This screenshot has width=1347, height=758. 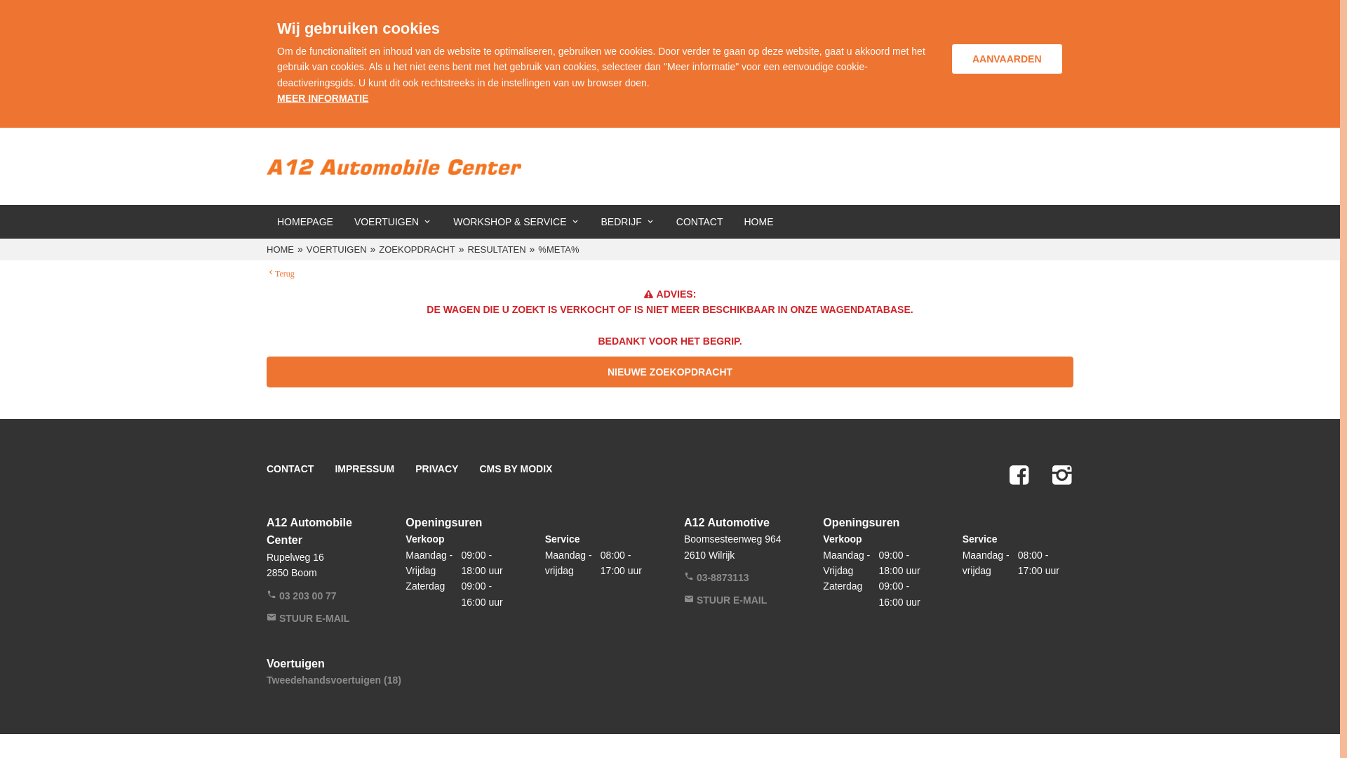 What do you see at coordinates (323, 98) in the screenshot?
I see `MEER INFORMATIE` at bounding box center [323, 98].